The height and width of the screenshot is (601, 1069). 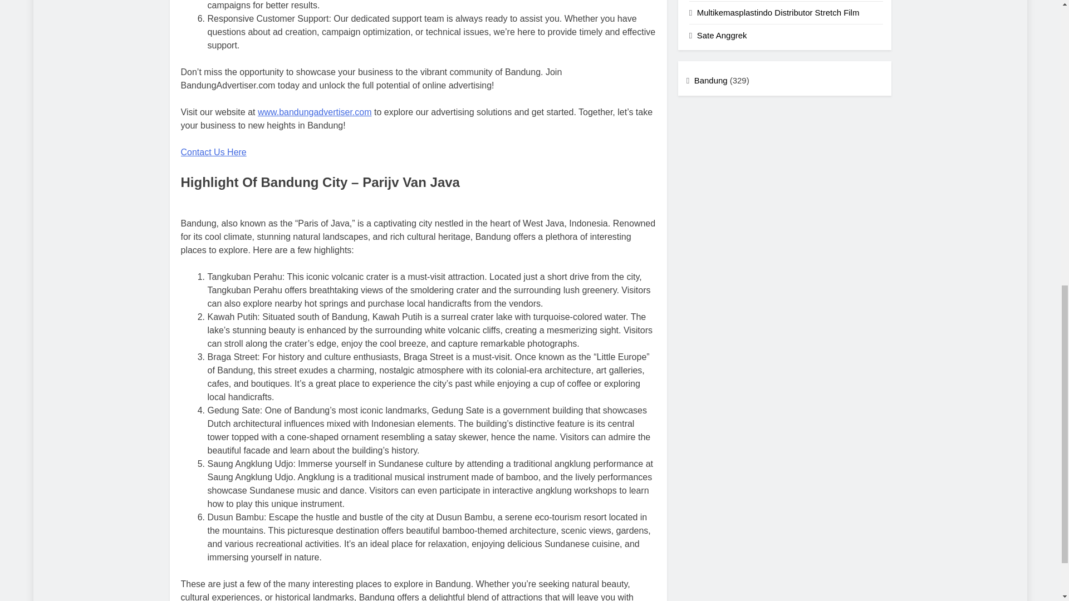 I want to click on Bandung, so click(x=710, y=80).